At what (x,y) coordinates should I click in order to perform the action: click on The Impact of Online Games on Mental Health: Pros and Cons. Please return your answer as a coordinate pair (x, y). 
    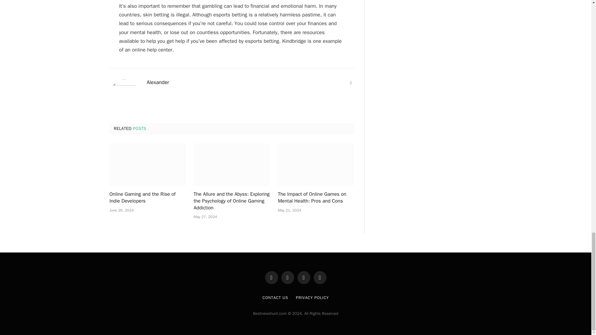
    Looking at the image, I should click on (316, 165).